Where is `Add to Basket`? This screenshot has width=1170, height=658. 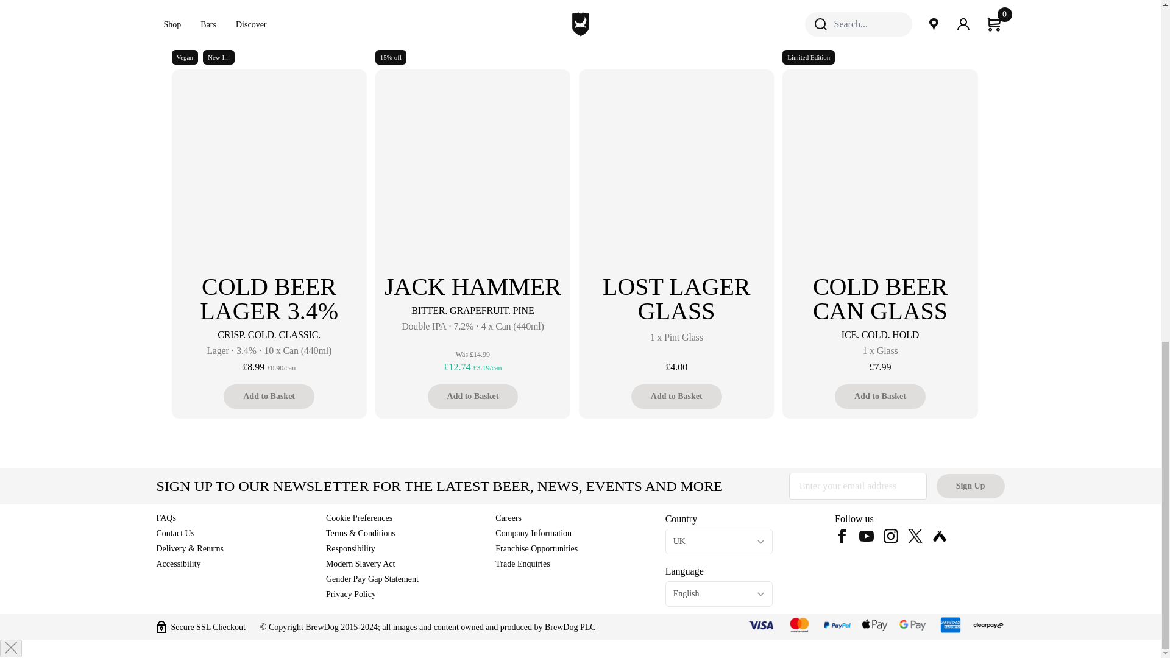
Add to Basket is located at coordinates (880, 396).